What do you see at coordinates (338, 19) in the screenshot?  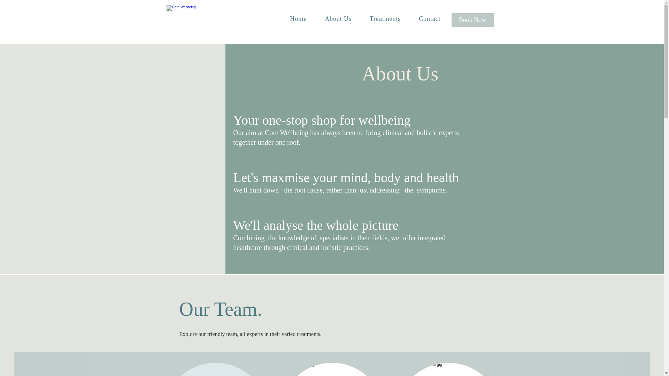 I see `About Us` at bounding box center [338, 19].